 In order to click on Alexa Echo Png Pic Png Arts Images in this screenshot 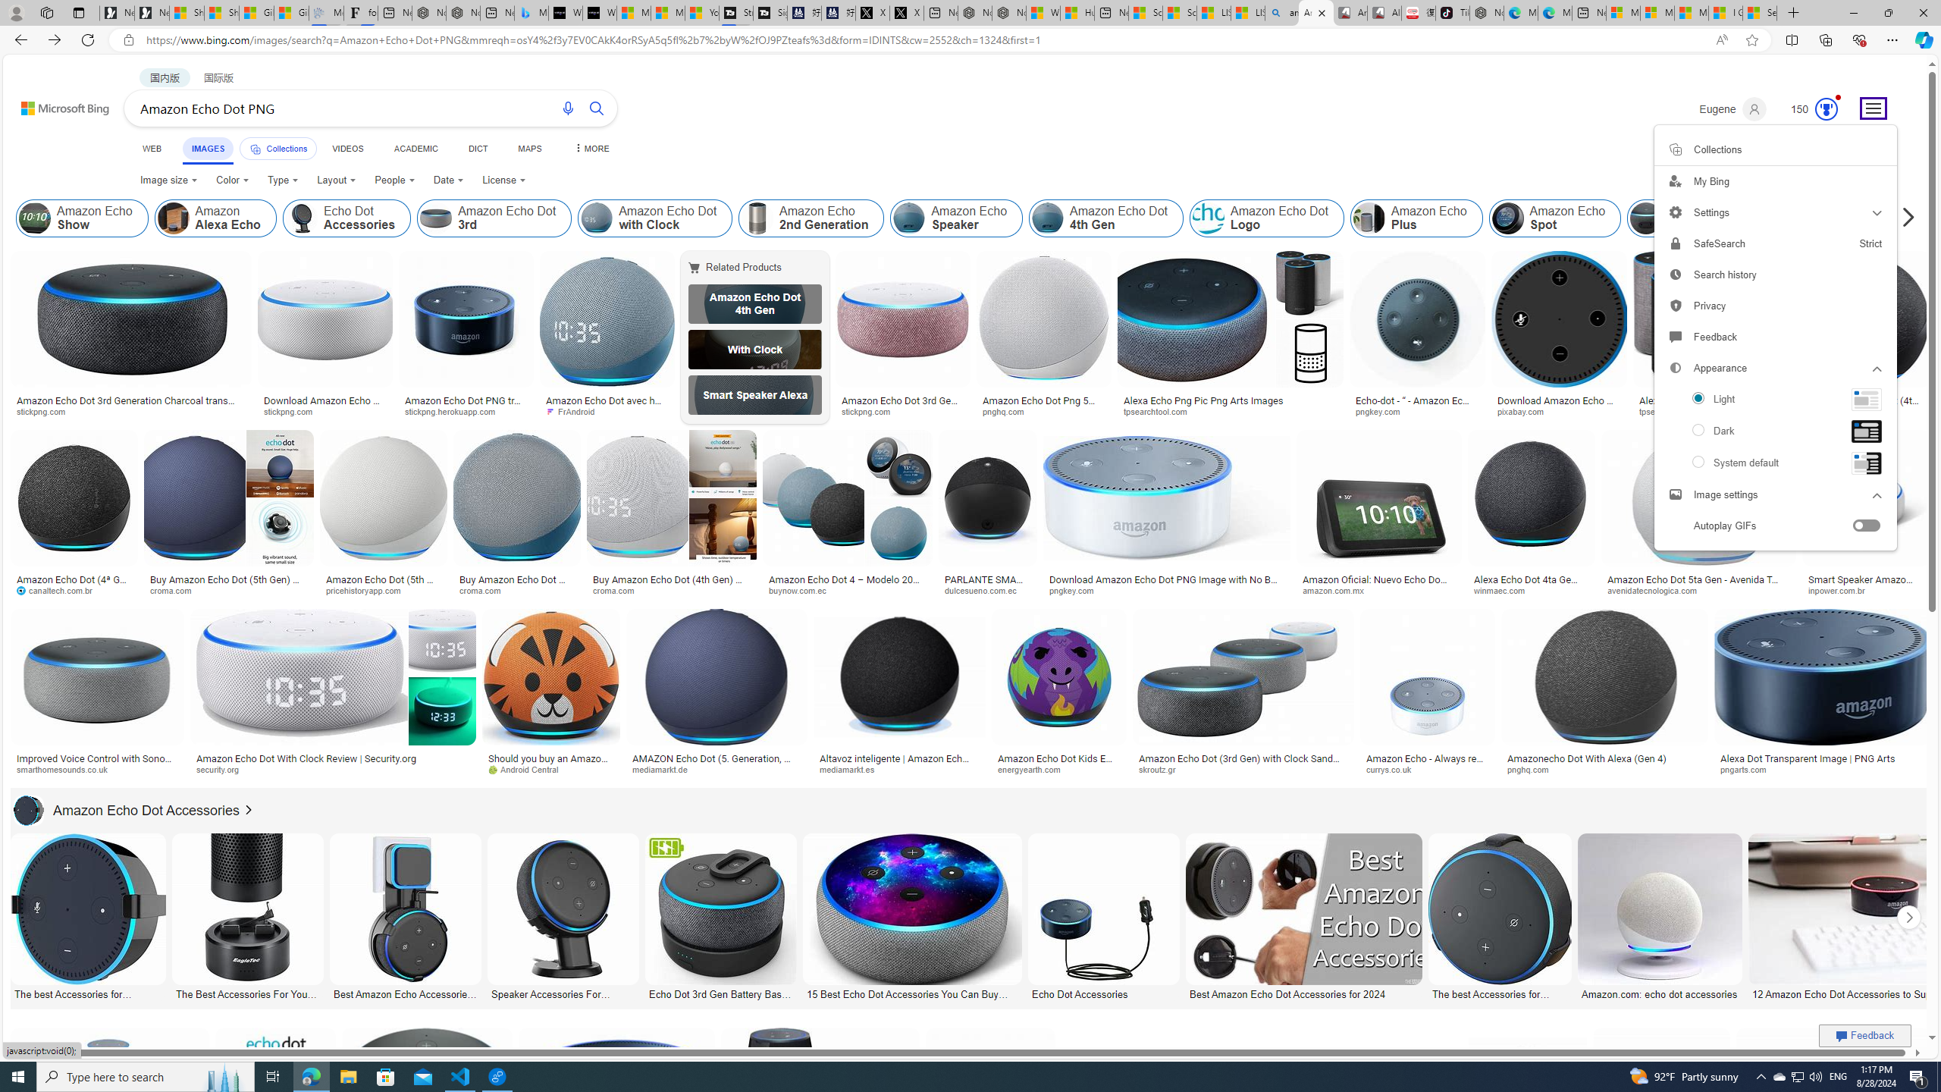, I will do `click(1230, 400)`.